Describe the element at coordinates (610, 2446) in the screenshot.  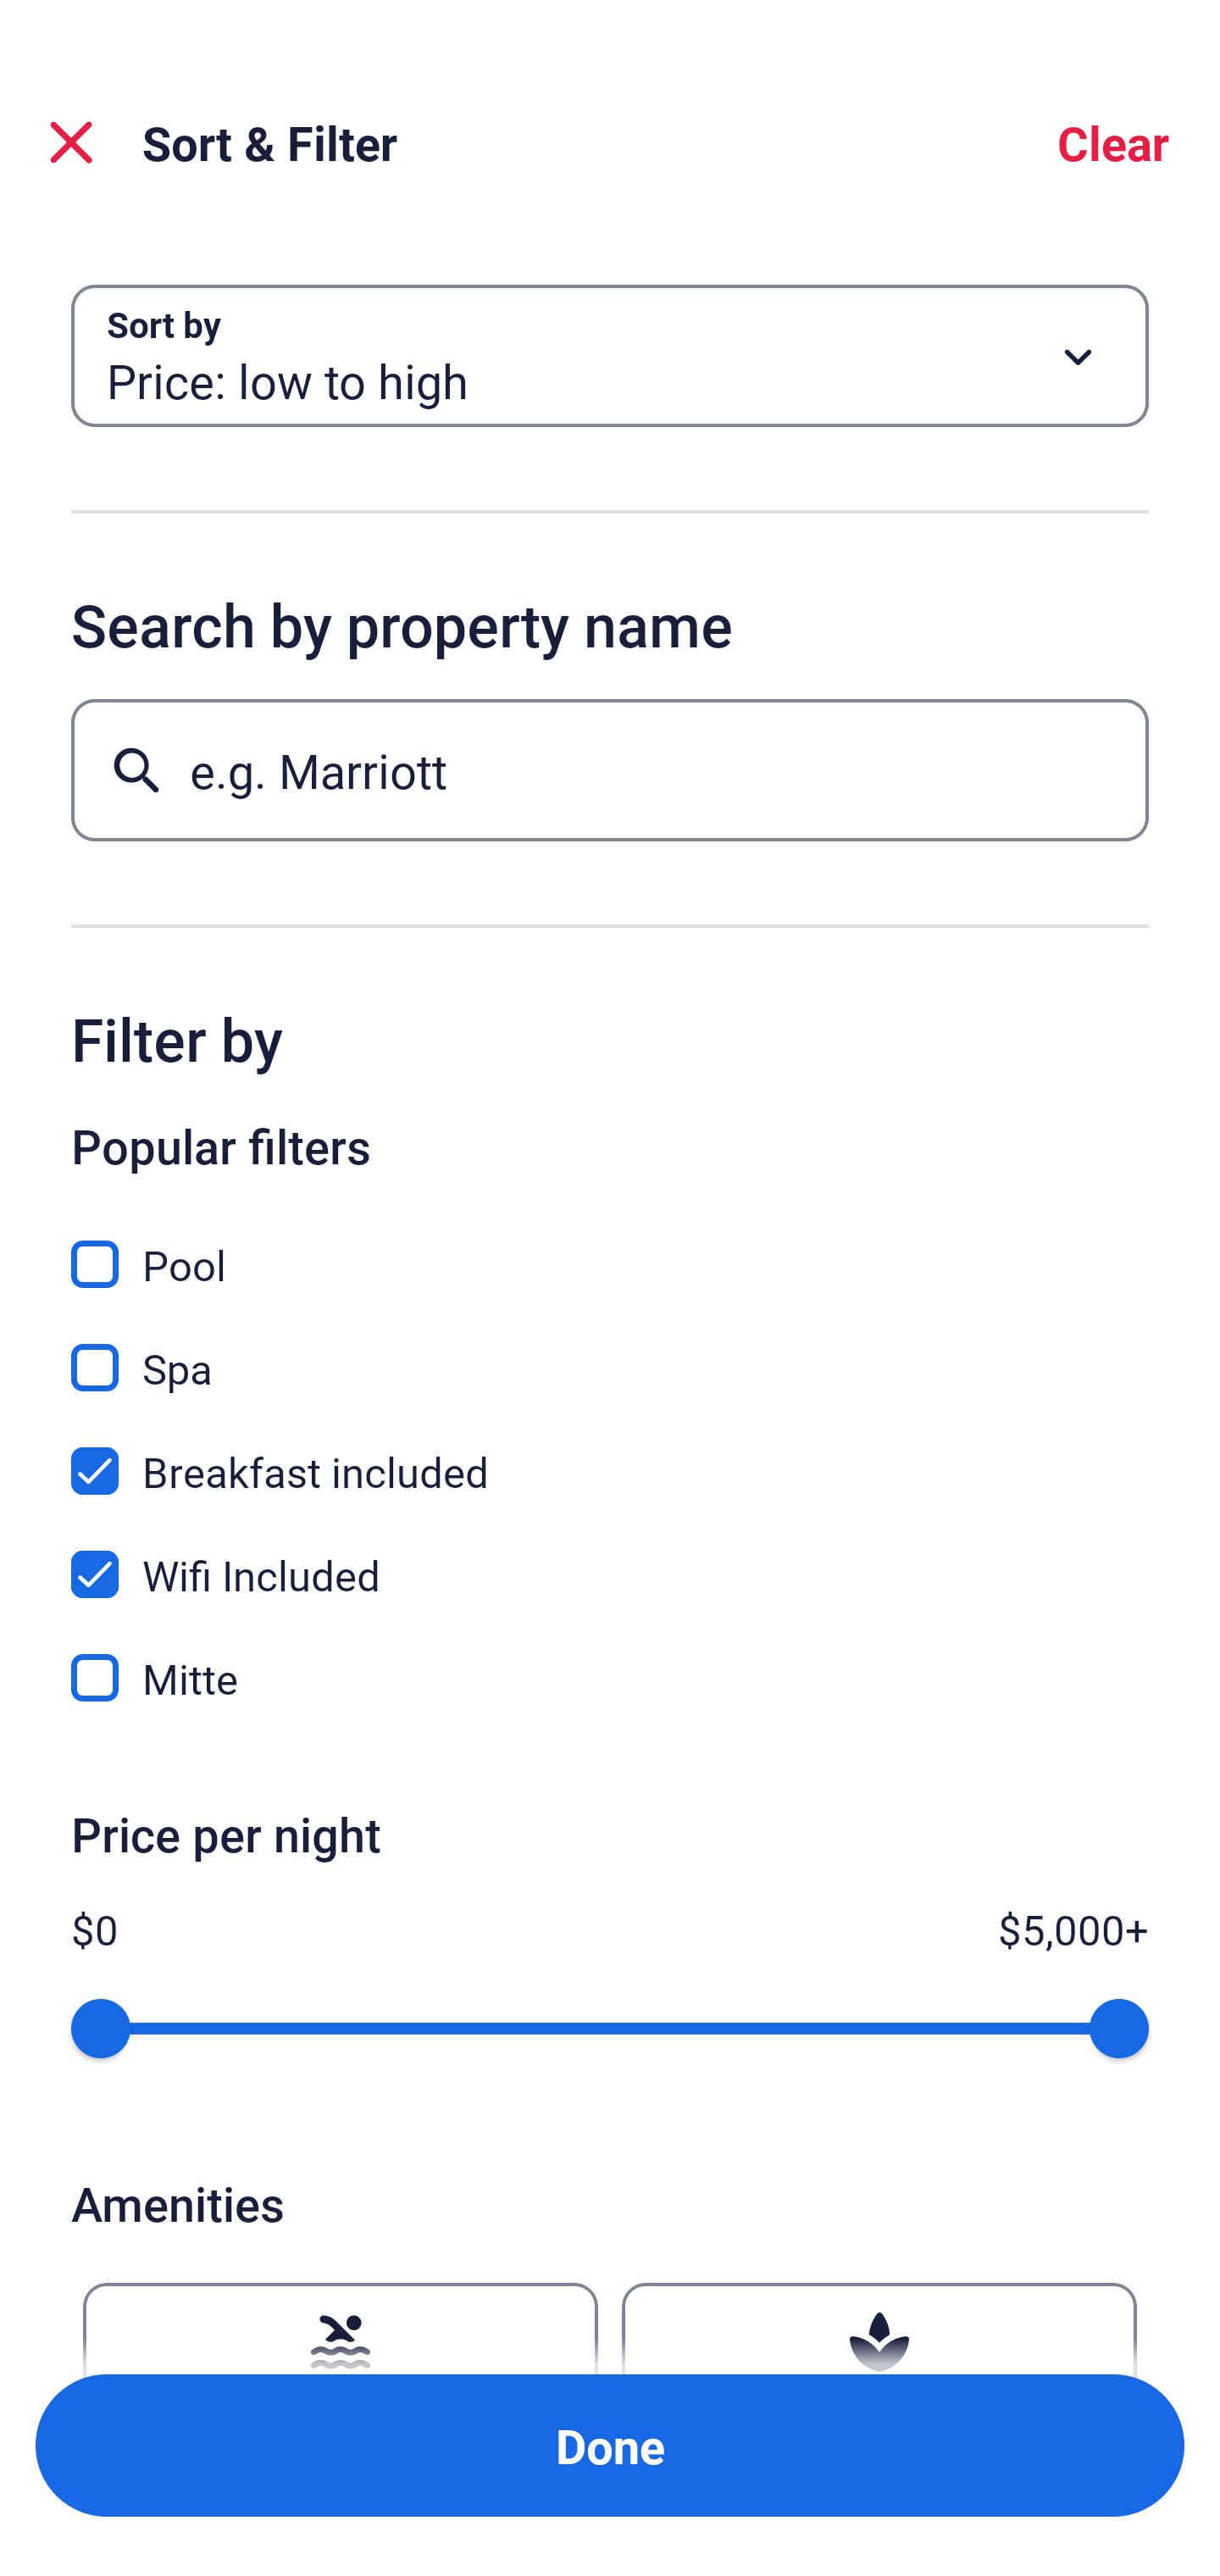
I see `Apply and close Sort and Filter Done` at that location.